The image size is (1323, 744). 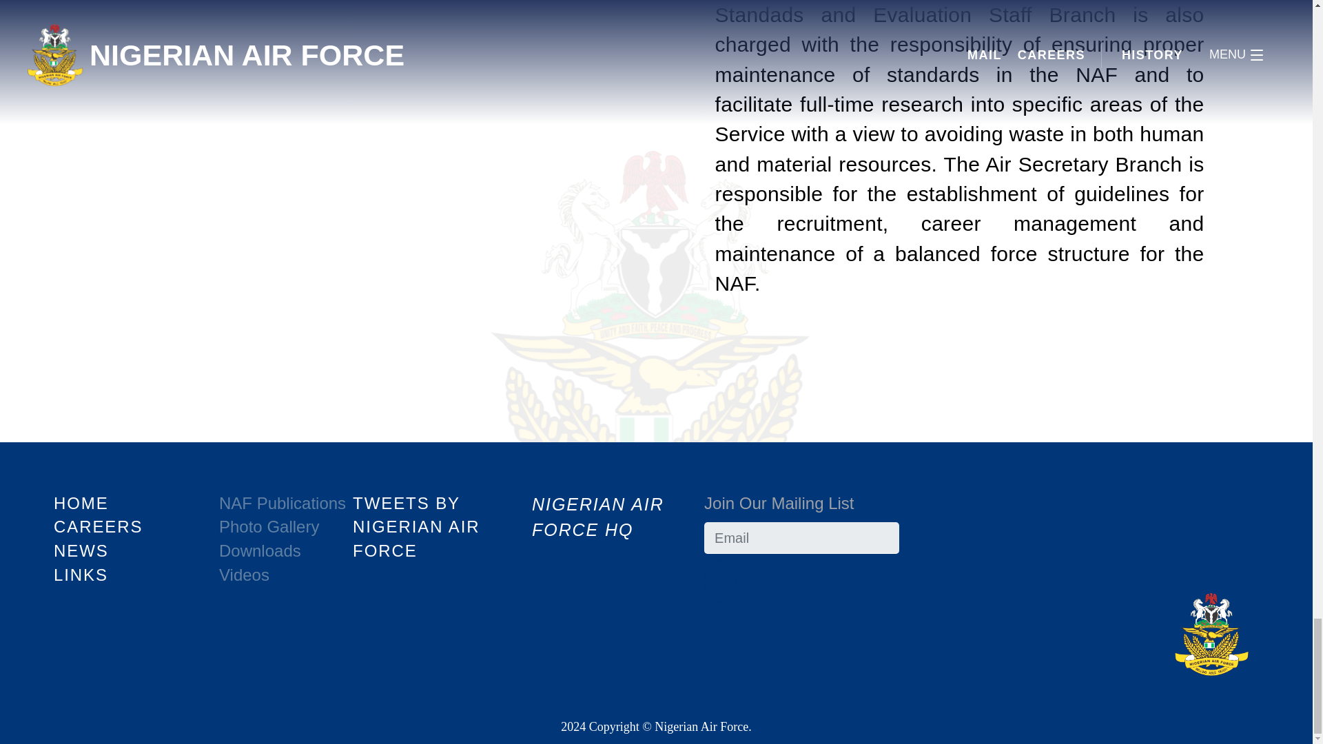 What do you see at coordinates (98, 526) in the screenshot?
I see `CAREERS` at bounding box center [98, 526].